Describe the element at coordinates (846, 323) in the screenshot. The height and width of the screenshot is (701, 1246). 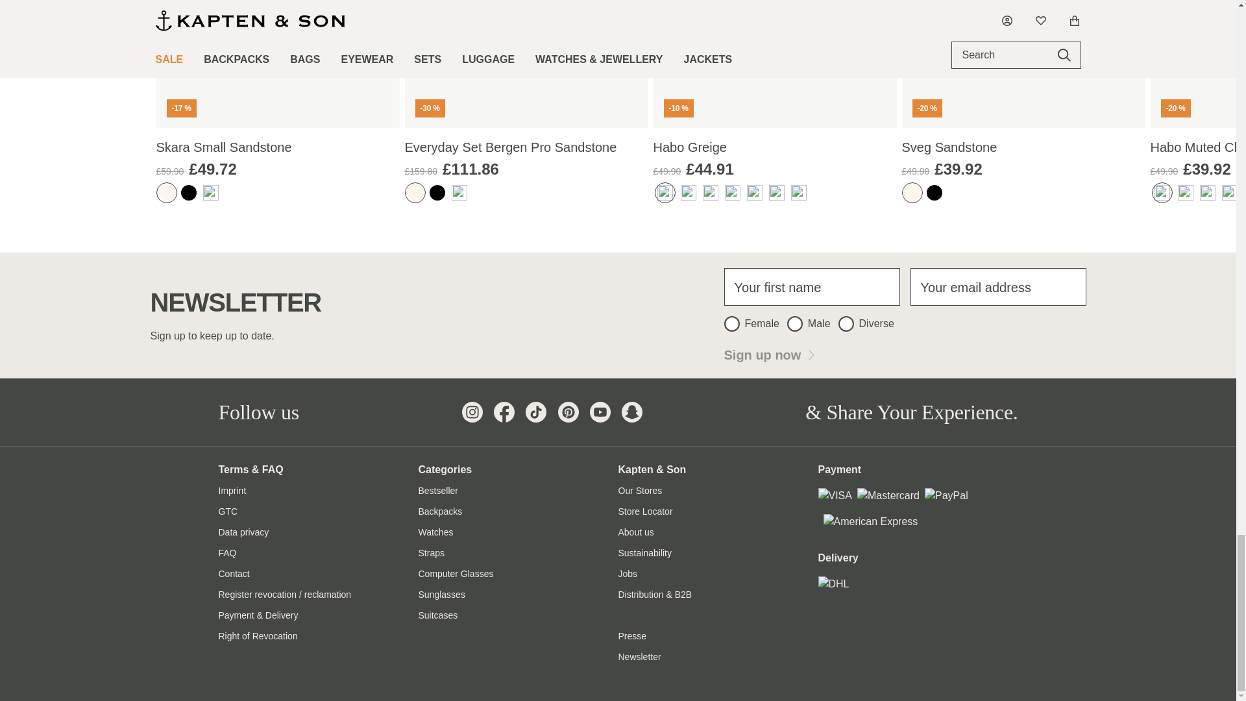
I see `diverse` at that location.